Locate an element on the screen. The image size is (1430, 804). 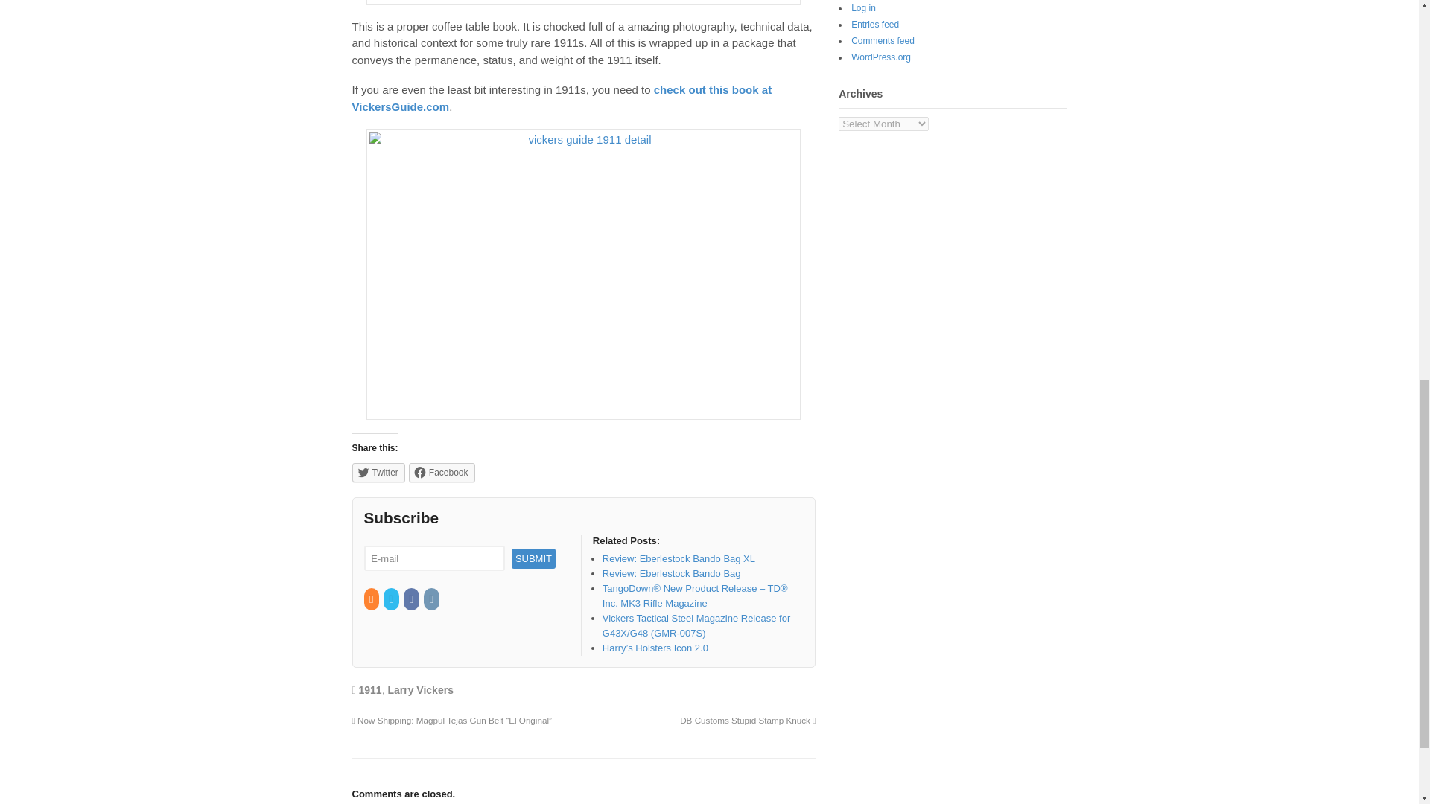
Facebook is located at coordinates (411, 600).